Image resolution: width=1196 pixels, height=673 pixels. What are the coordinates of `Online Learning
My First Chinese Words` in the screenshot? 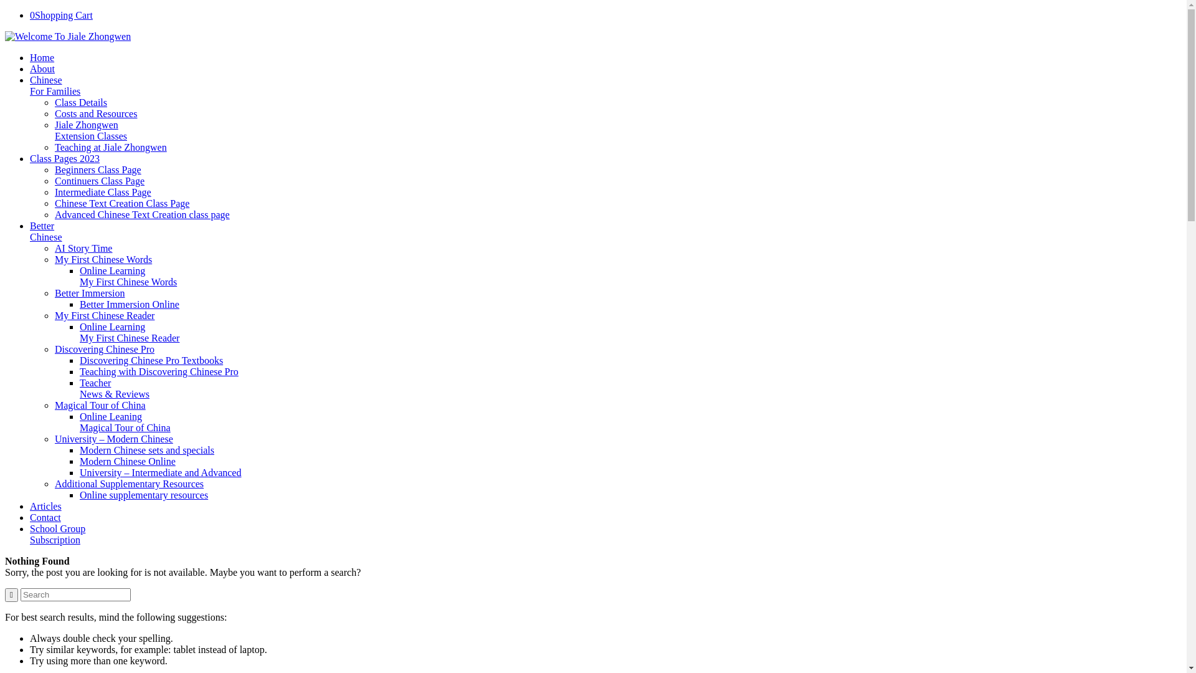 It's located at (128, 277).